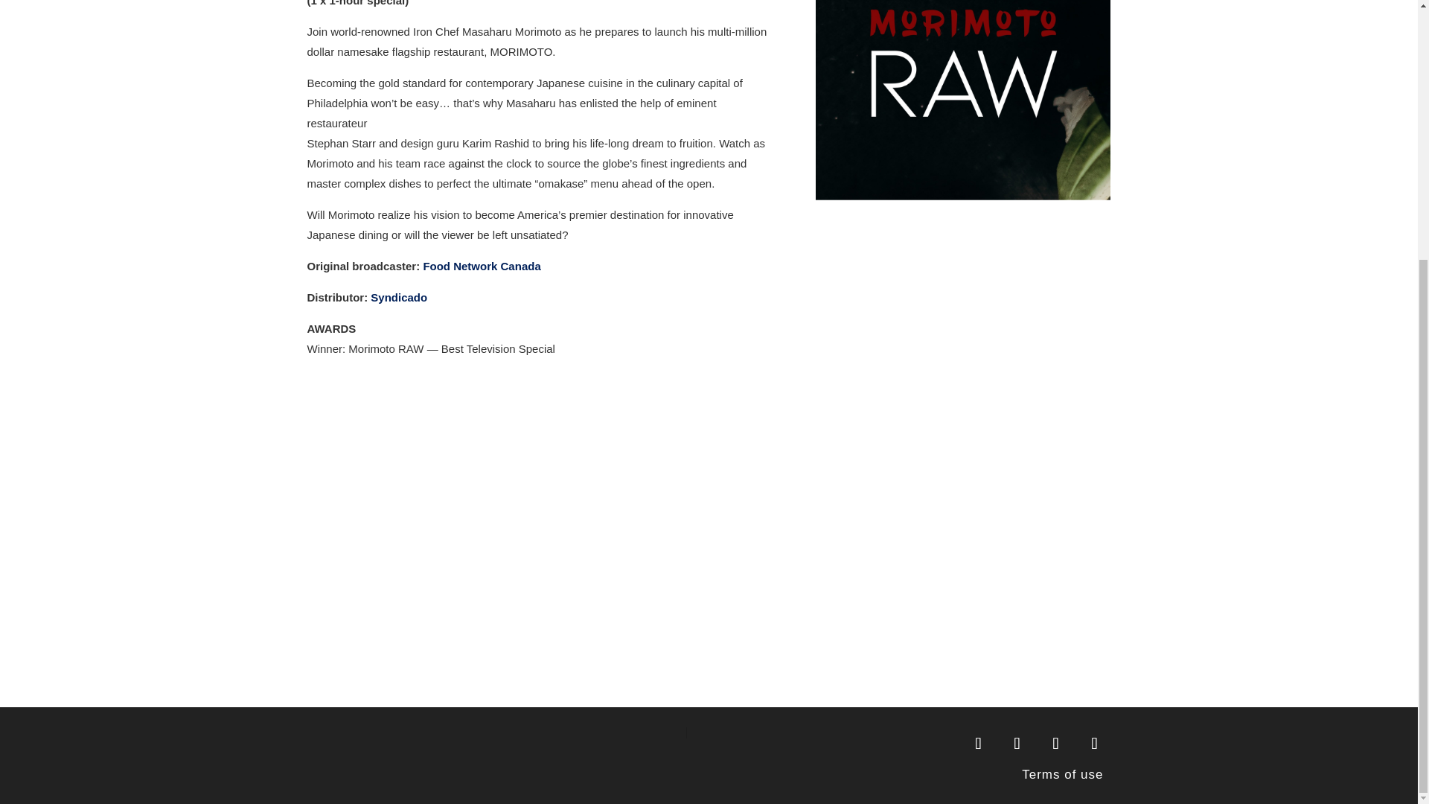 The width and height of the screenshot is (1429, 804). I want to click on Syndicado, so click(399, 297).